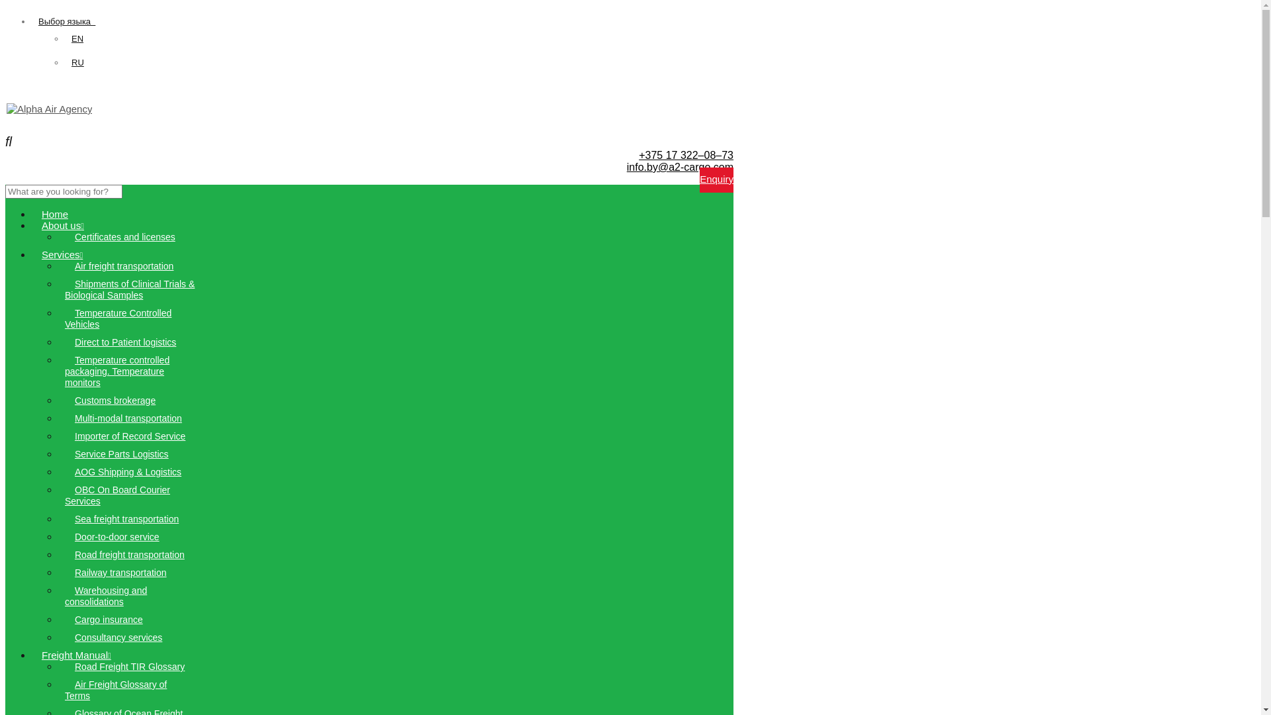 The image size is (1271, 715). What do you see at coordinates (125, 237) in the screenshot?
I see `Certificates and licenses` at bounding box center [125, 237].